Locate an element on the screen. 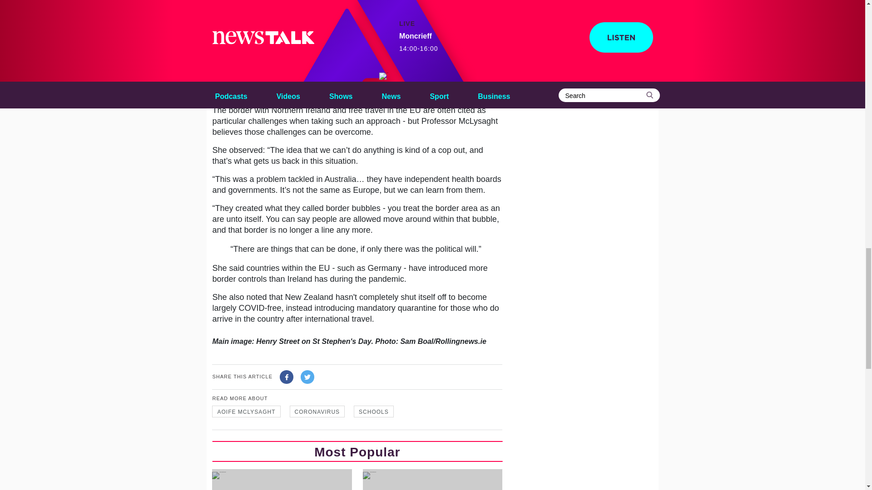  SCHOOLS is located at coordinates (374, 412).